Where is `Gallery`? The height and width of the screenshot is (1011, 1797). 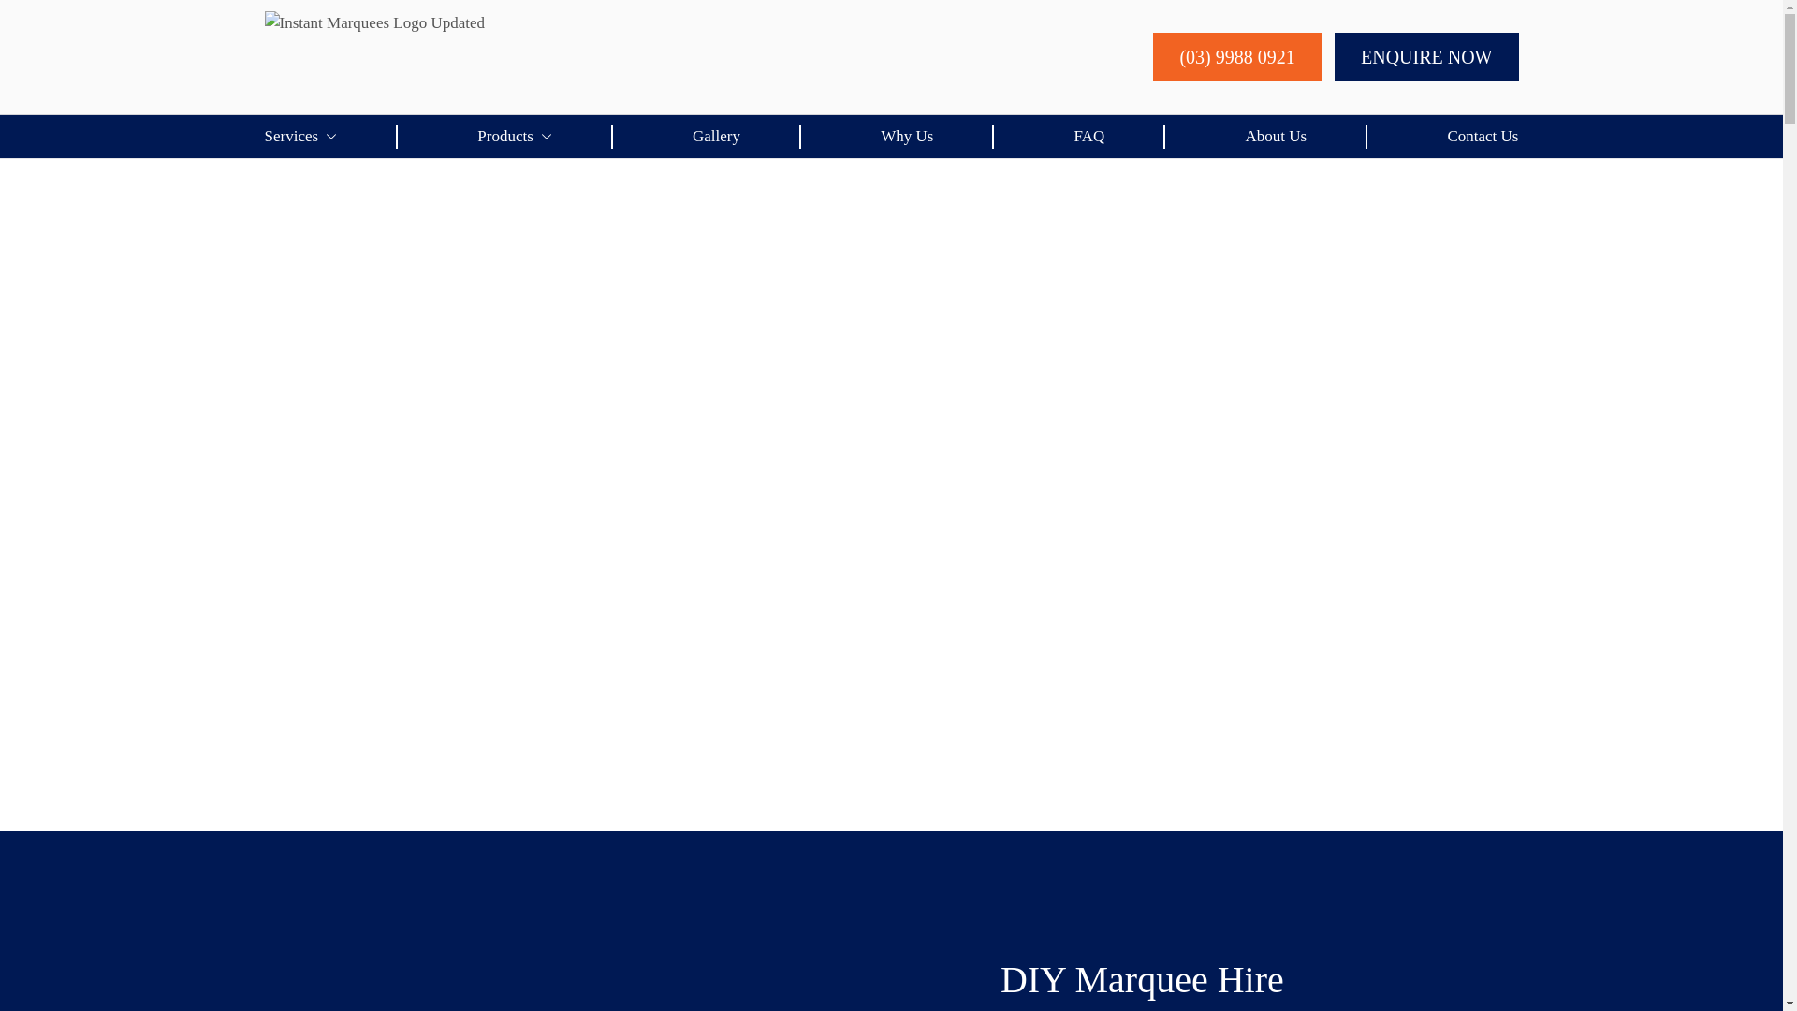 Gallery is located at coordinates (717, 137).